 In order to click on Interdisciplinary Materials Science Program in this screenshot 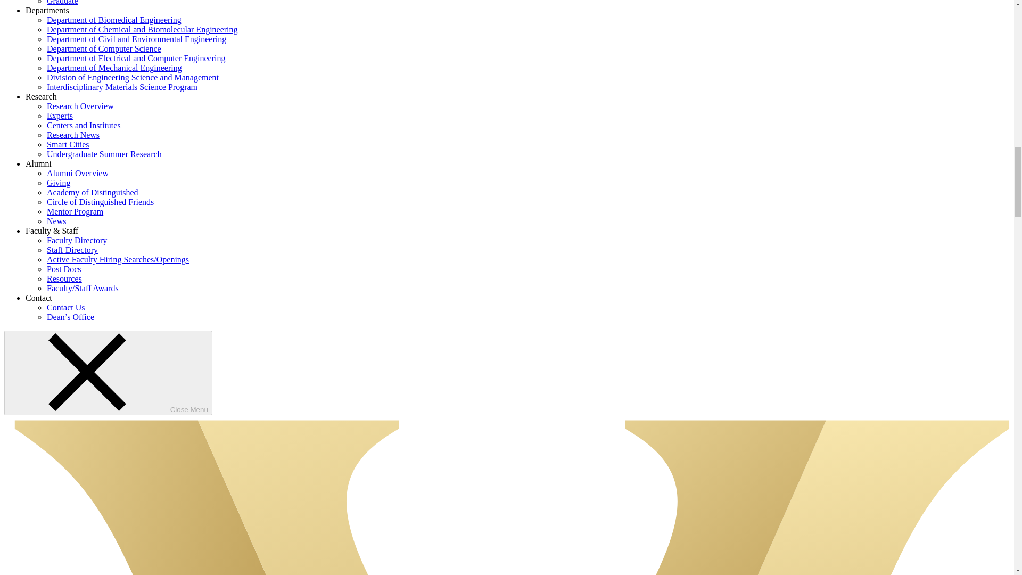, I will do `click(122, 87)`.